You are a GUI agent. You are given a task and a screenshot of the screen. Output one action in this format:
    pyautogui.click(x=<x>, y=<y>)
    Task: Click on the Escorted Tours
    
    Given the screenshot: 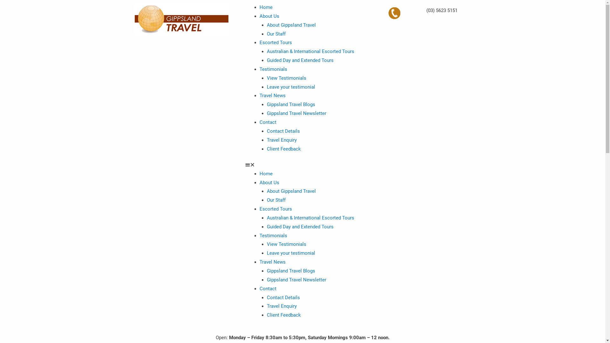 What is the action you would take?
    pyautogui.click(x=276, y=43)
    